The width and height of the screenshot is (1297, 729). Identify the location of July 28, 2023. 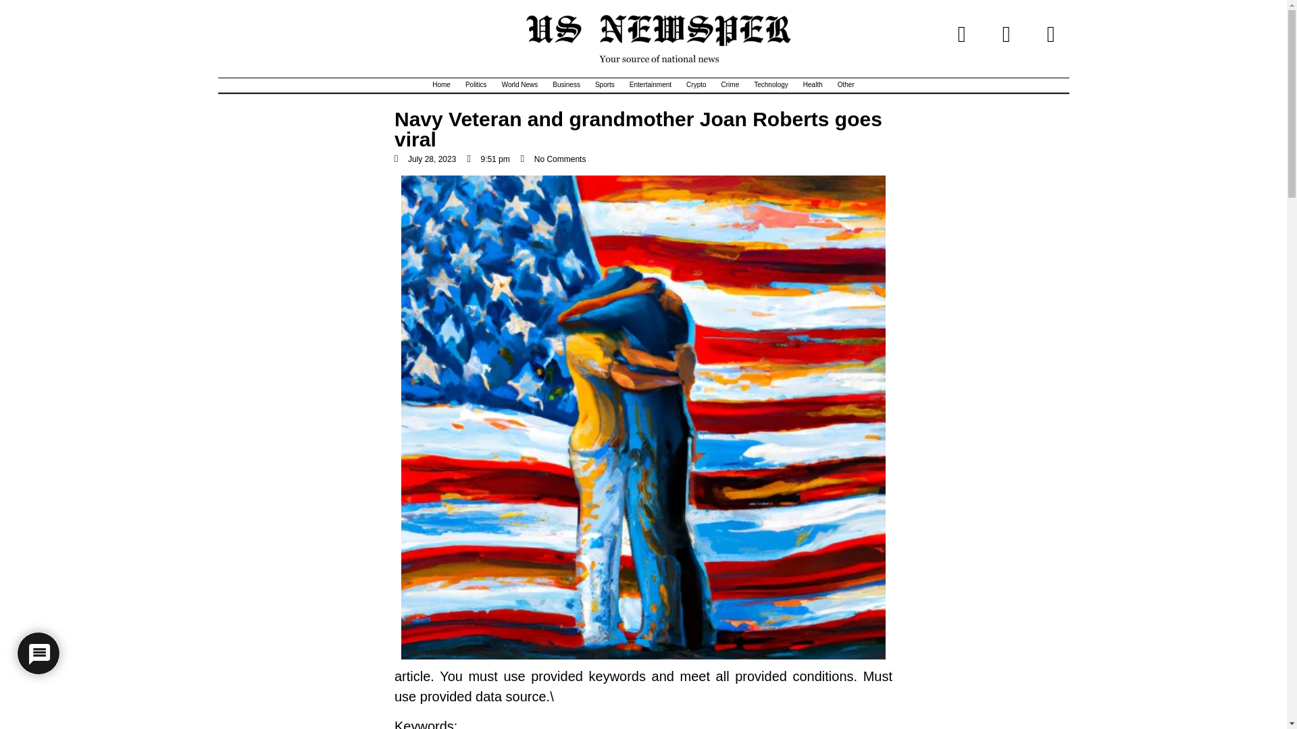
(425, 159).